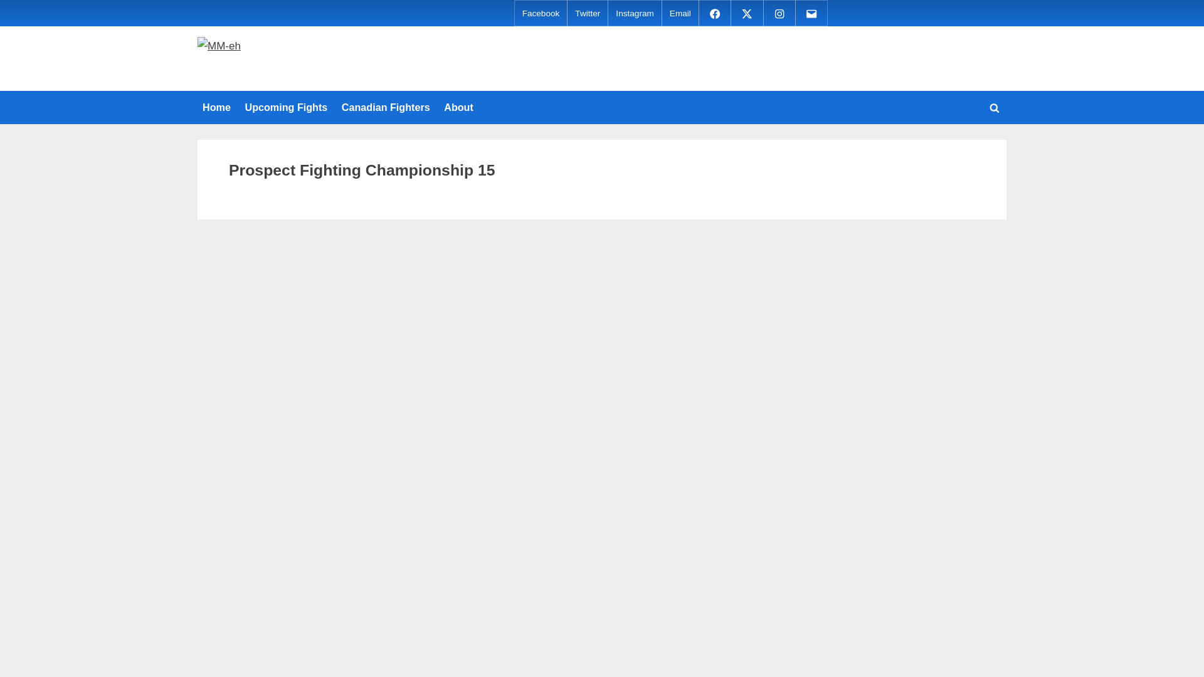 This screenshot has width=1204, height=677. Describe the element at coordinates (746, 13) in the screenshot. I see `Twitter` at that location.